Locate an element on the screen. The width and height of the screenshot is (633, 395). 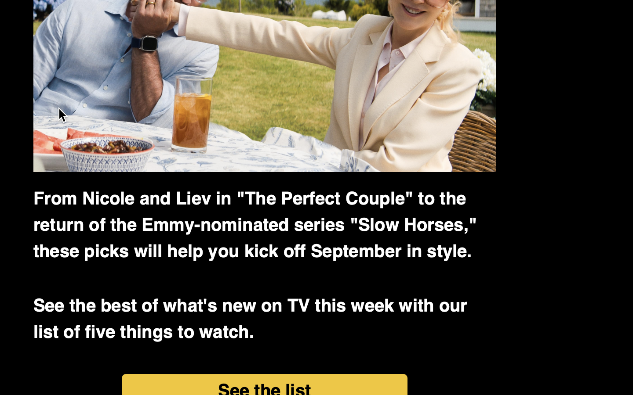
See the best of what's new on TV this week with our list of five things to watch. is located at coordinates (251, 319).